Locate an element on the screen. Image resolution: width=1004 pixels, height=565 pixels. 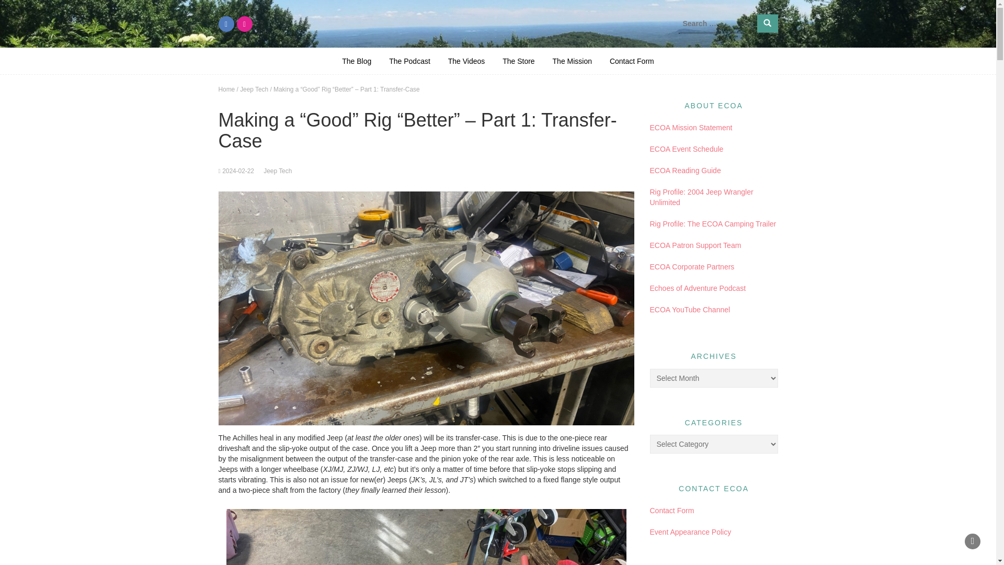
ECOA Event Schedule is located at coordinates (686, 149).